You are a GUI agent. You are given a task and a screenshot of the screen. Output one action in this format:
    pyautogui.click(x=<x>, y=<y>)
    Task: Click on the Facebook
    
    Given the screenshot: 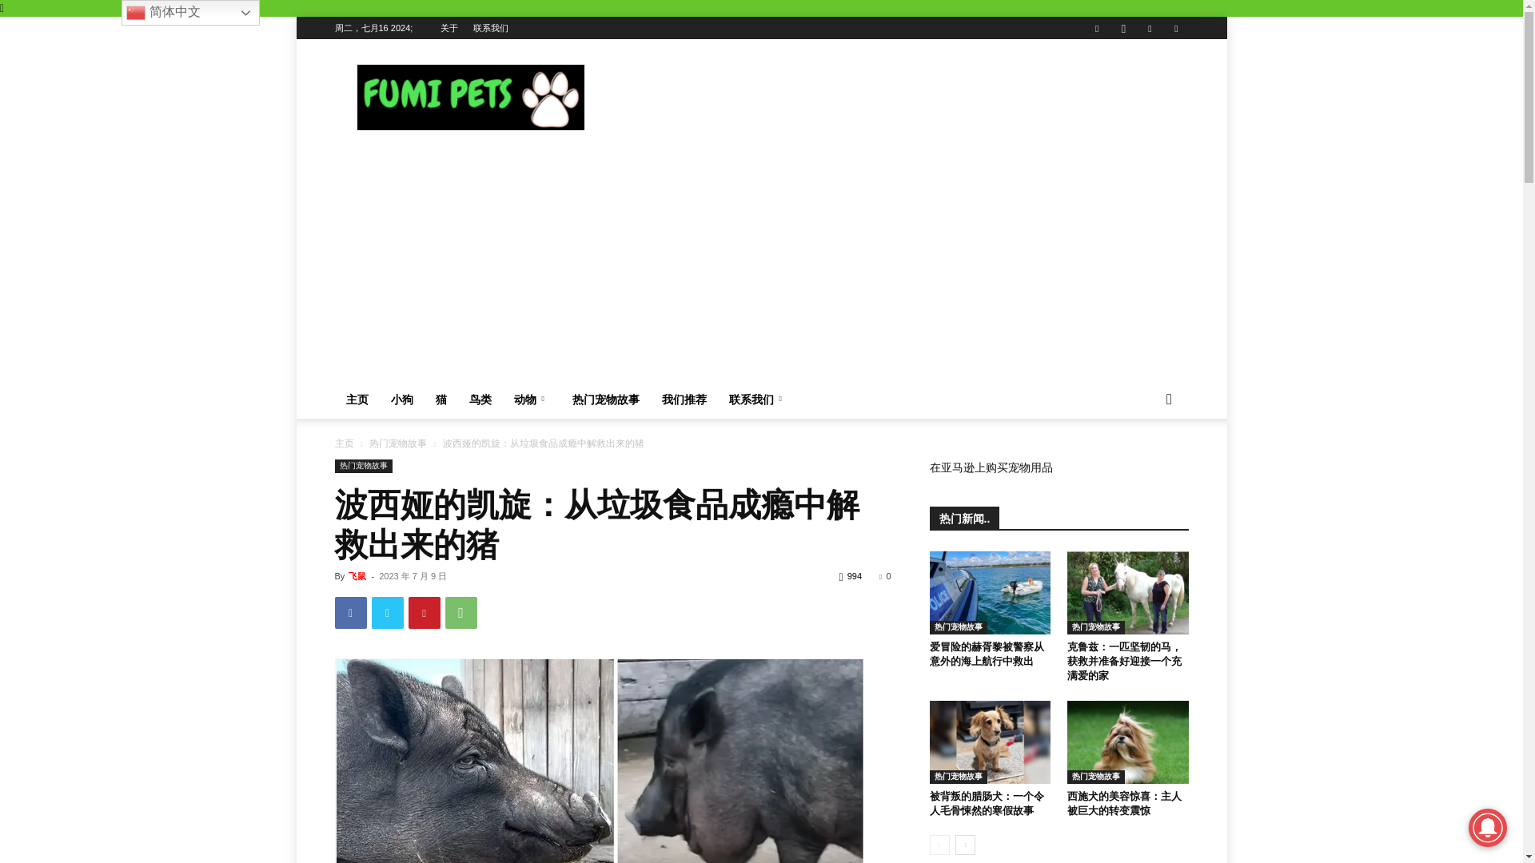 What is the action you would take?
    pyautogui.click(x=350, y=613)
    